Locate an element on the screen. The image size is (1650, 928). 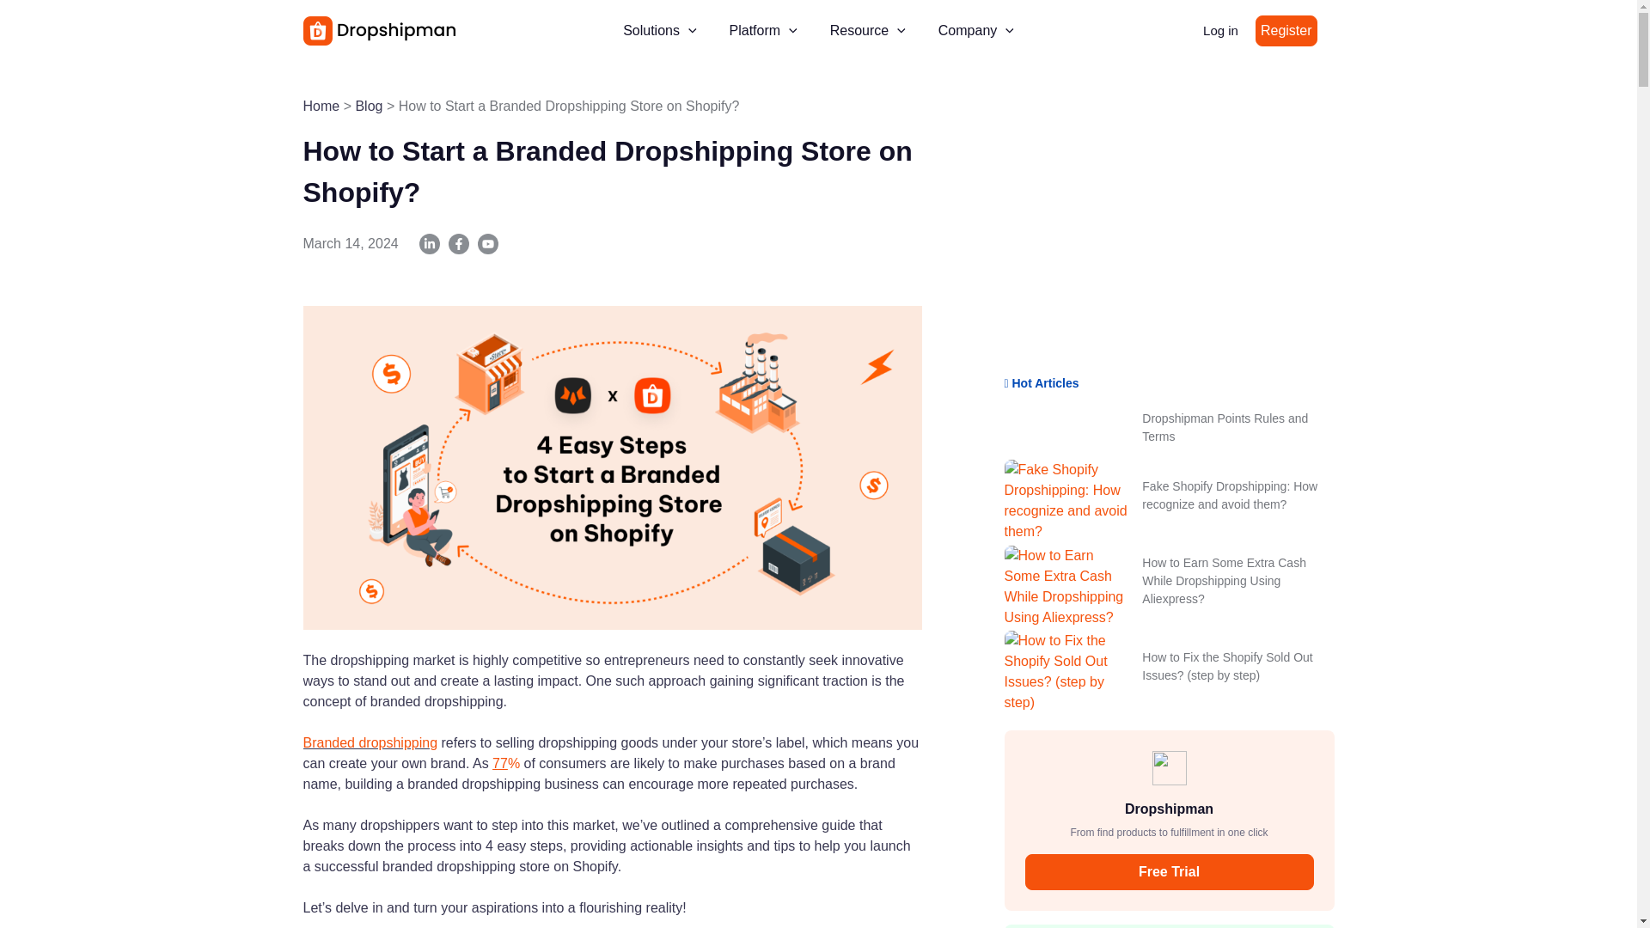
Resource is located at coordinates (868, 31).